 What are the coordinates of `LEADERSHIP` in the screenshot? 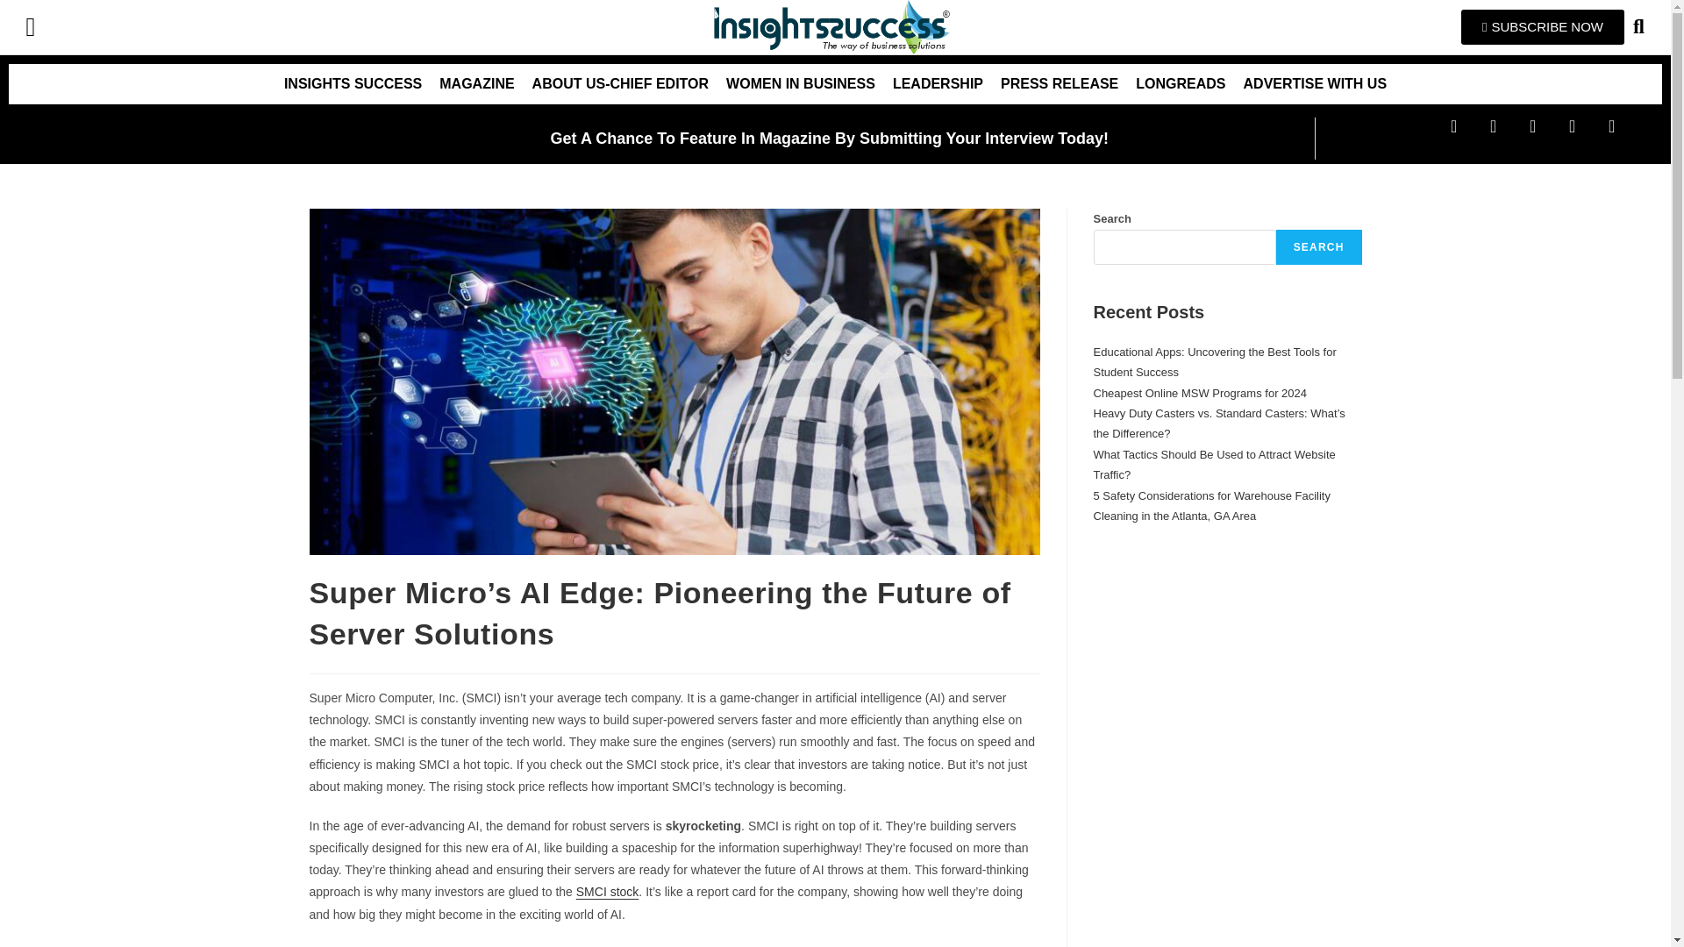 It's located at (938, 84).